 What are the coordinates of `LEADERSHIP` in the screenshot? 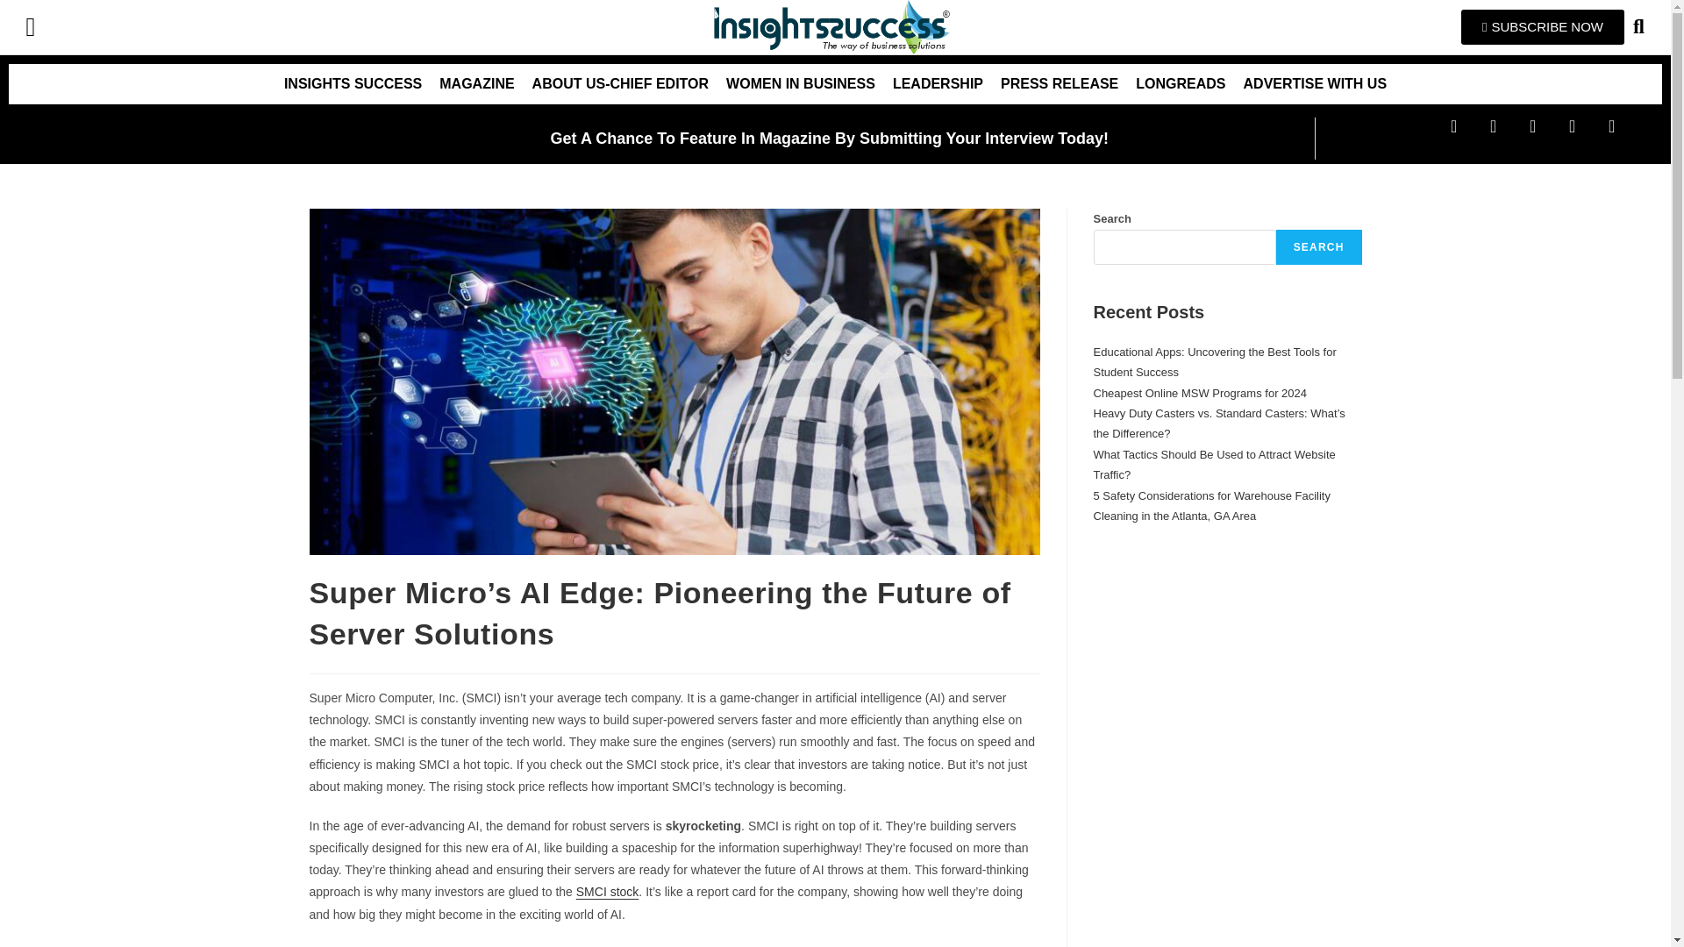 It's located at (938, 84).